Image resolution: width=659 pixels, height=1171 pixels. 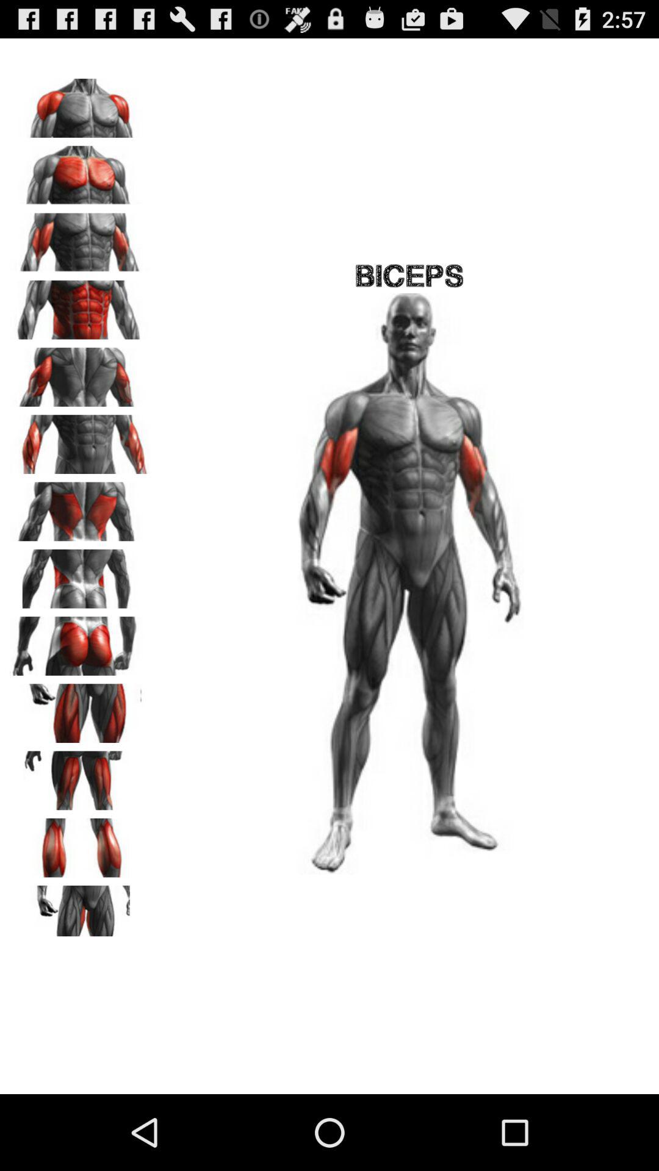 What do you see at coordinates (80, 642) in the screenshot?
I see `advice on how to workout muscles in buttocks` at bounding box center [80, 642].